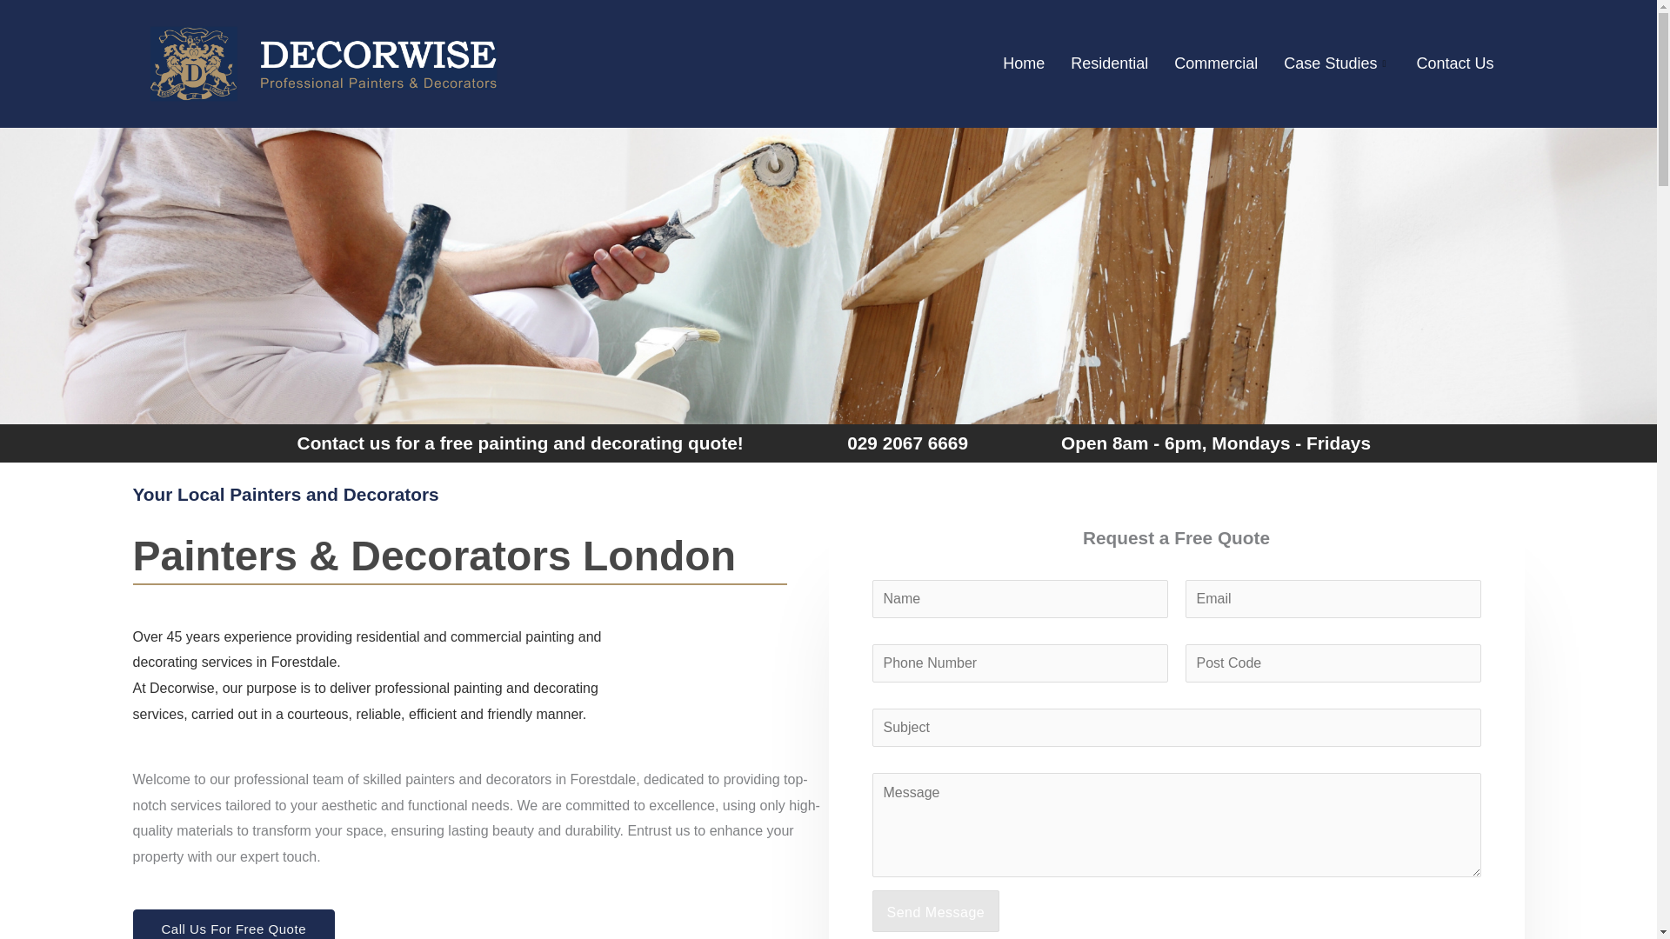 This screenshot has height=939, width=1670. What do you see at coordinates (233, 924) in the screenshot?
I see `Call Us For Free Quote` at bounding box center [233, 924].